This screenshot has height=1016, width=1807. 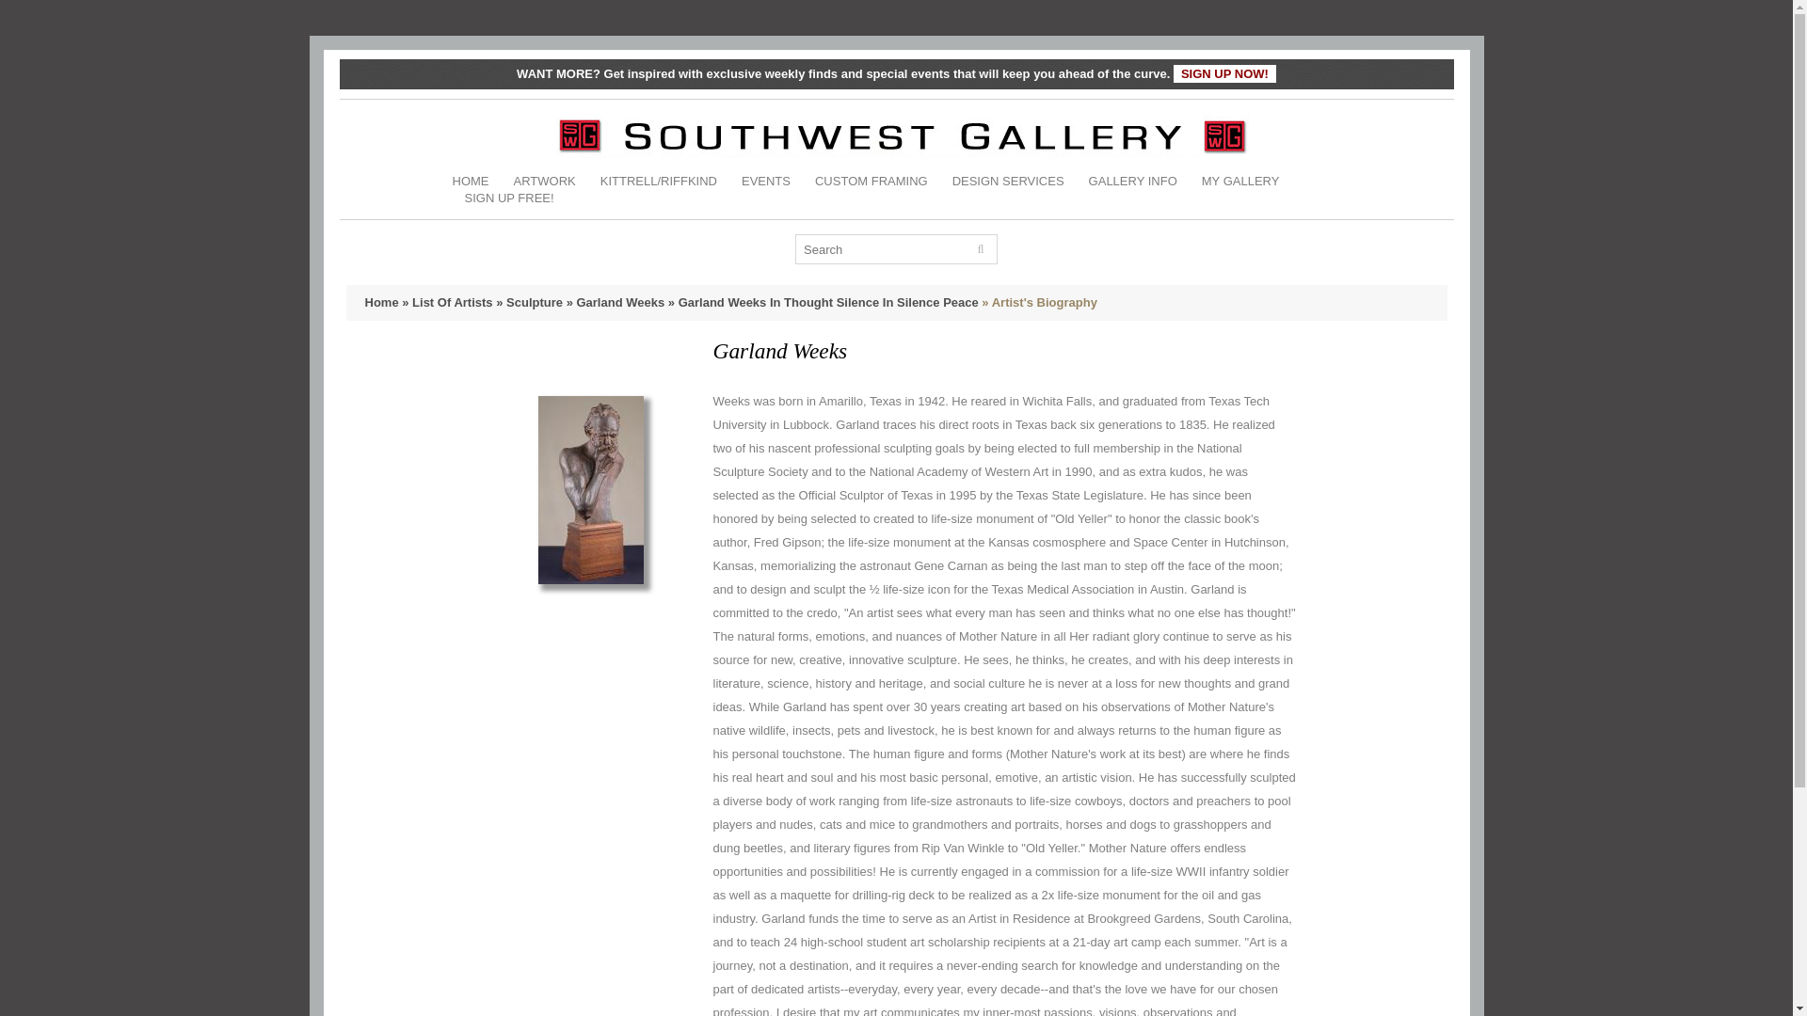 I want to click on ARTWORK, so click(x=544, y=181).